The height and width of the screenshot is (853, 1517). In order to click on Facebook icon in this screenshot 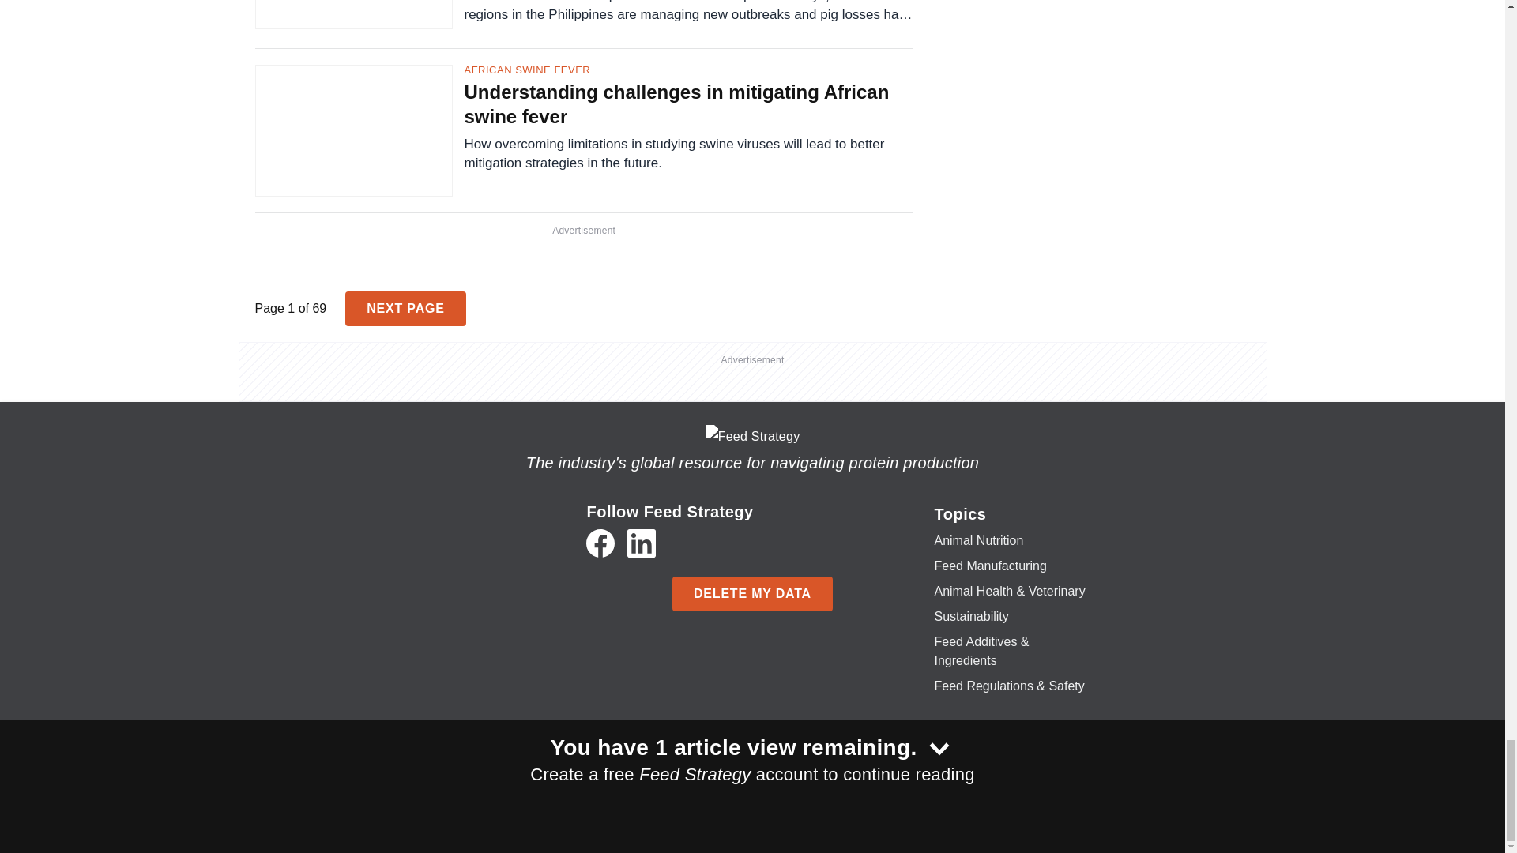, I will do `click(600, 543)`.